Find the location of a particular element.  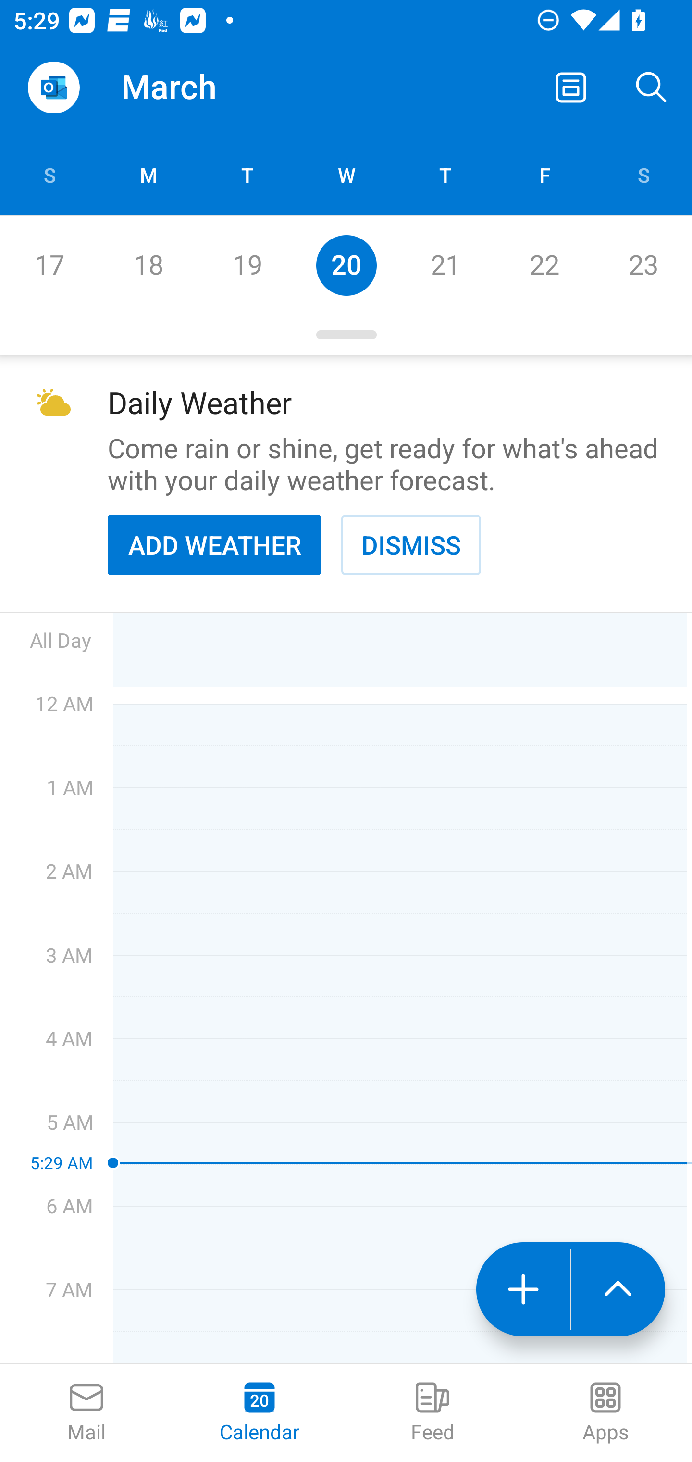

Search, ,  is located at coordinates (652, 88).